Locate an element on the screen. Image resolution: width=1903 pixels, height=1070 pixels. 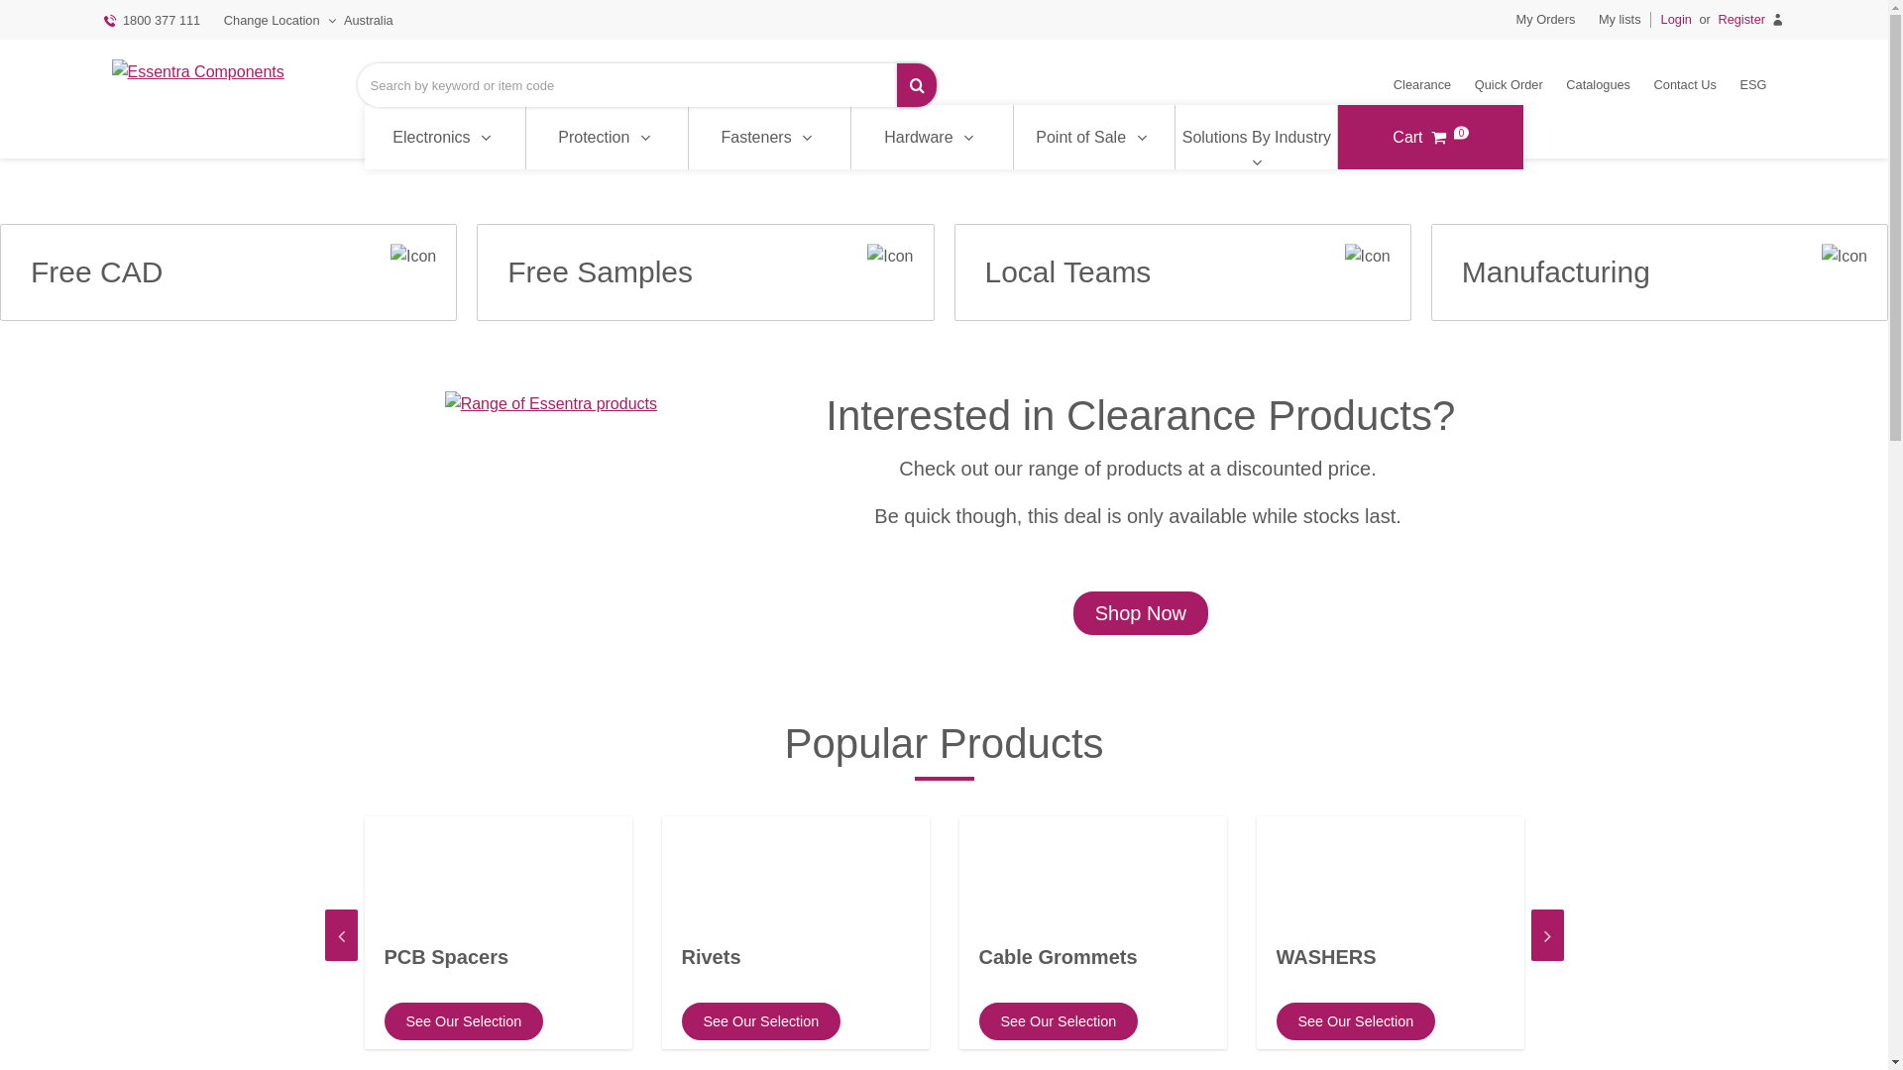
See Our Selection is located at coordinates (1356, 1021).